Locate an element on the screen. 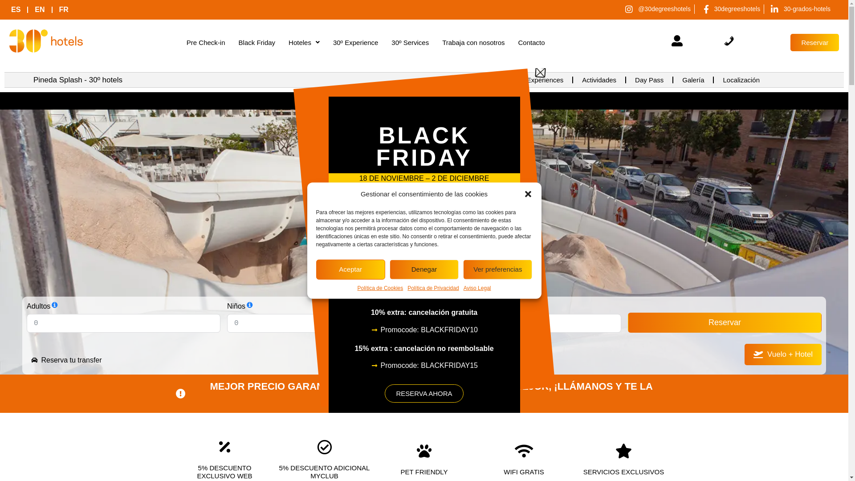 This screenshot has height=481, width=855. Ver preferencias is located at coordinates (498, 269).